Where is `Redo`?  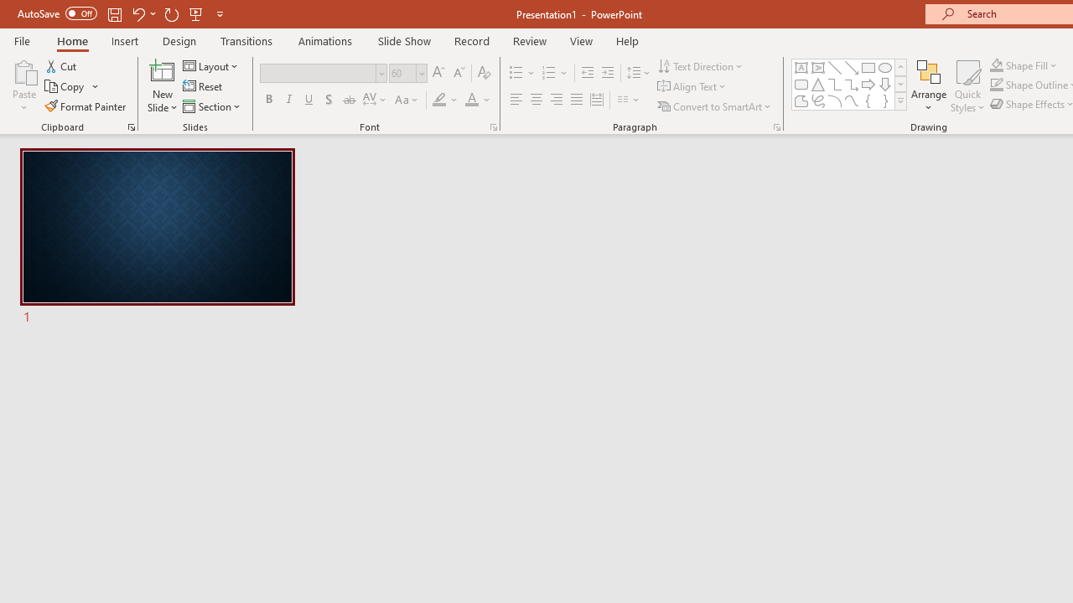 Redo is located at coordinates (171, 13).